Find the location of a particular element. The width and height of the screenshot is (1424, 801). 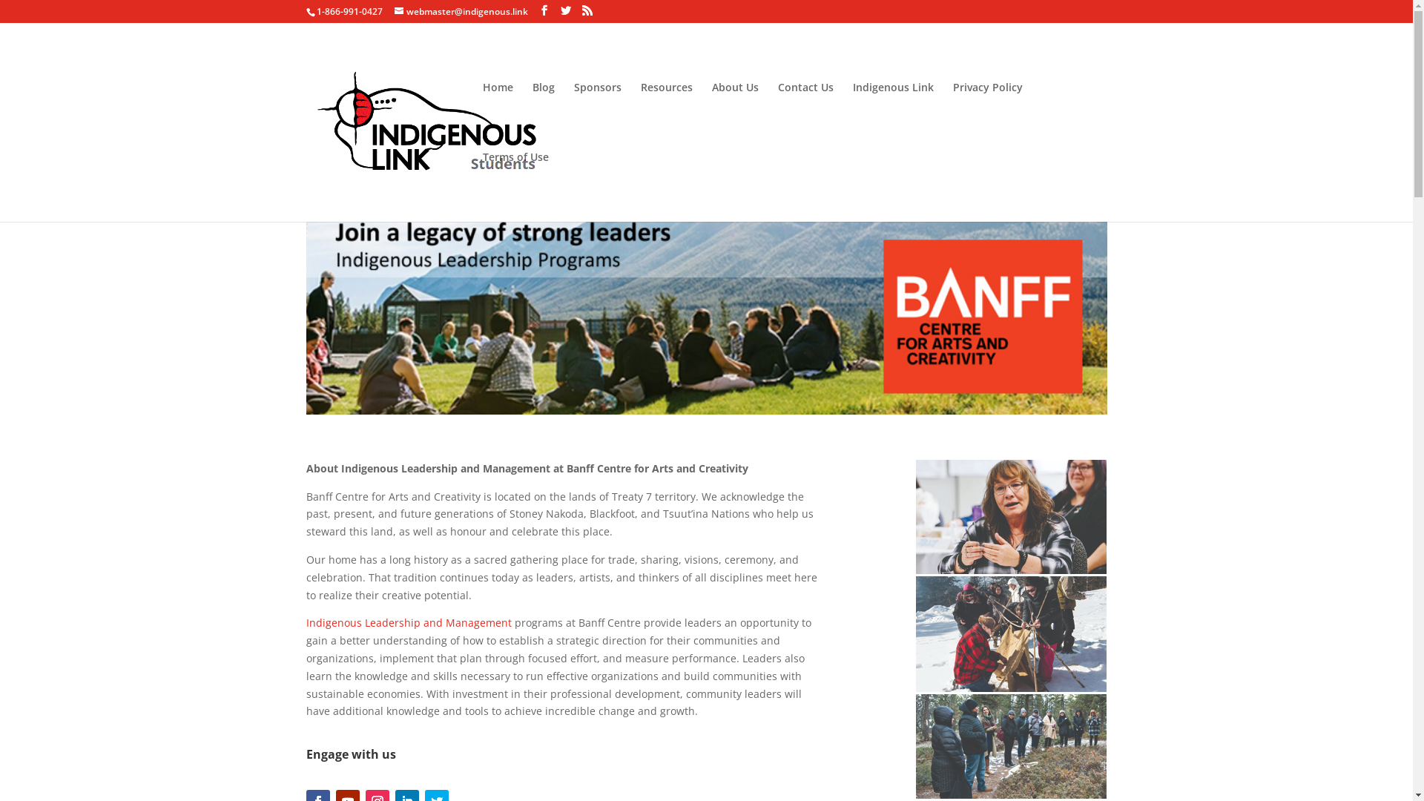

Blog is located at coordinates (544, 117).